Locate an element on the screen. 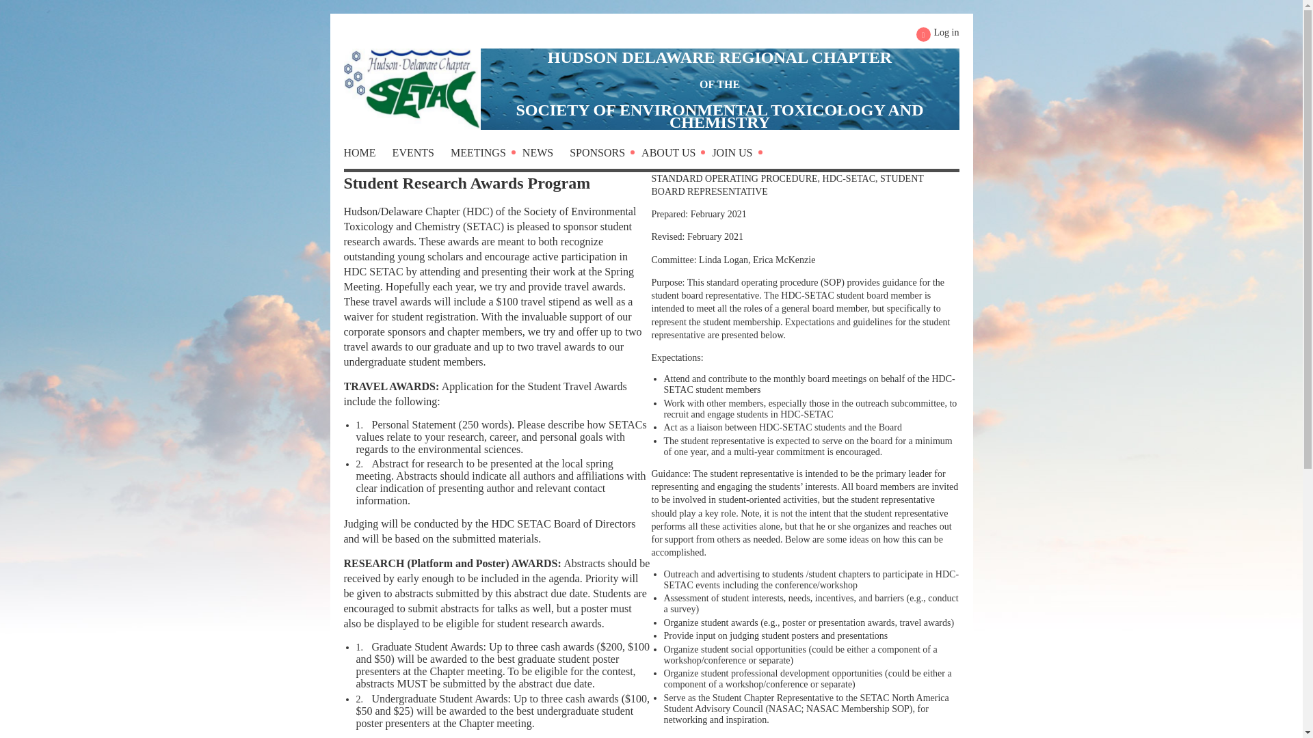 The height and width of the screenshot is (738, 1313). ABOUT US is located at coordinates (676, 156).